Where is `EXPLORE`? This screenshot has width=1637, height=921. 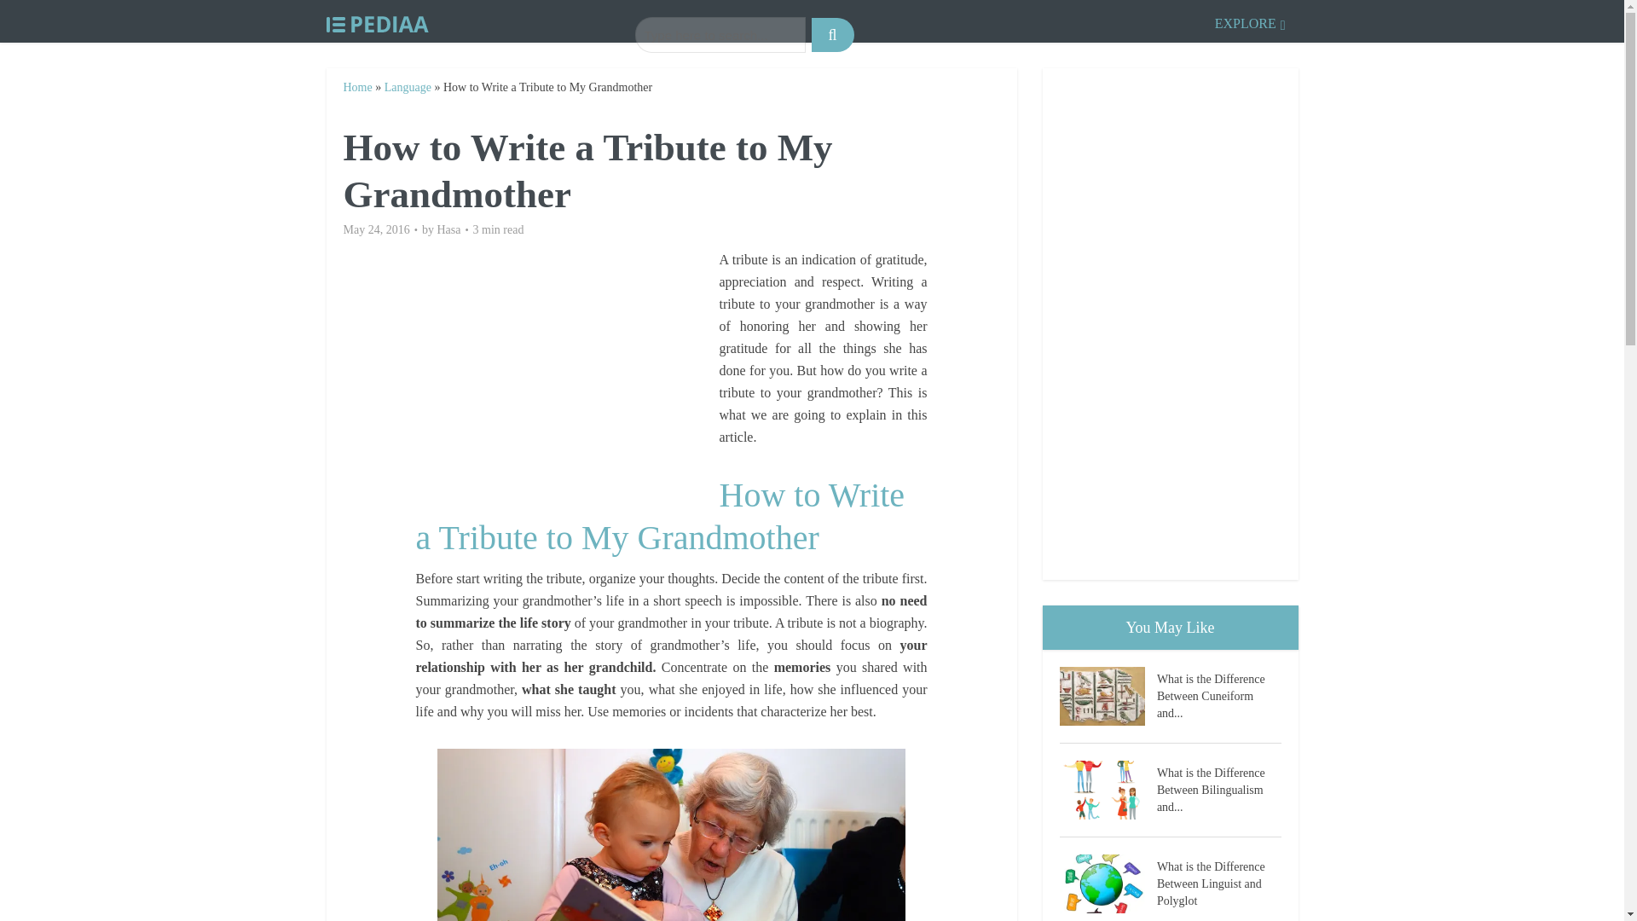 EXPLORE is located at coordinates (1250, 20).